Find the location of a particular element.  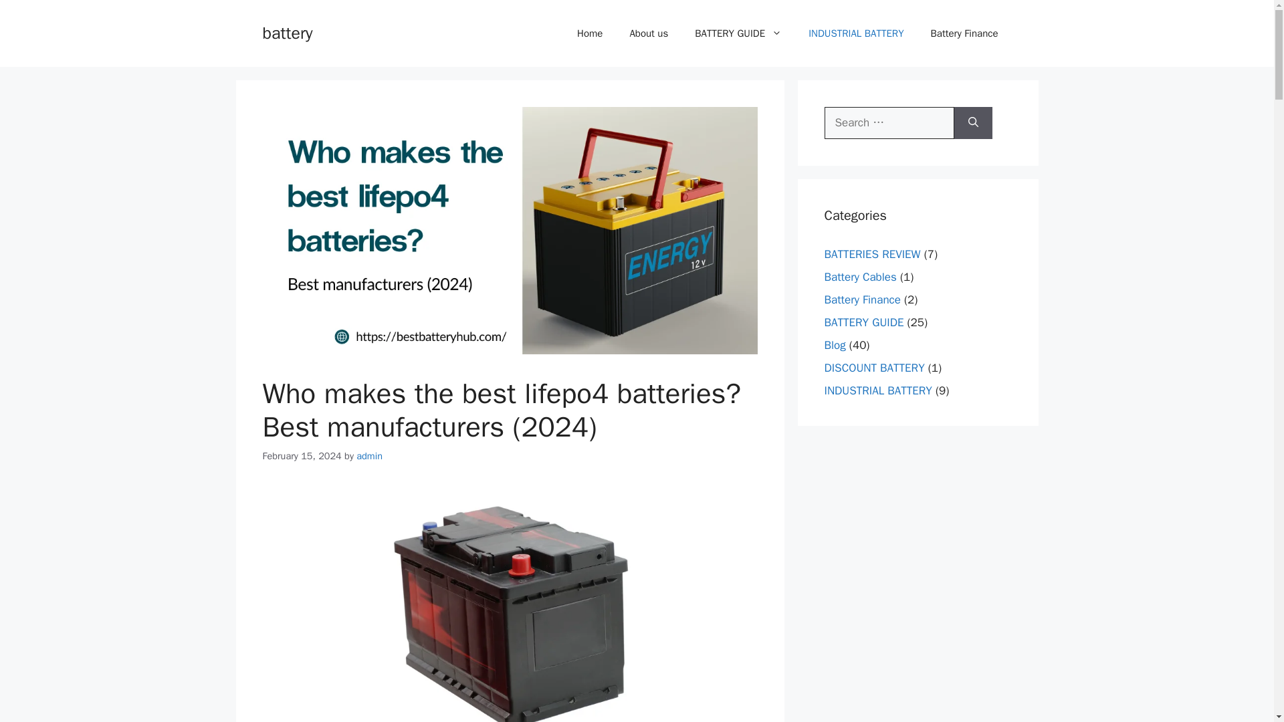

Battery Cables is located at coordinates (860, 277).